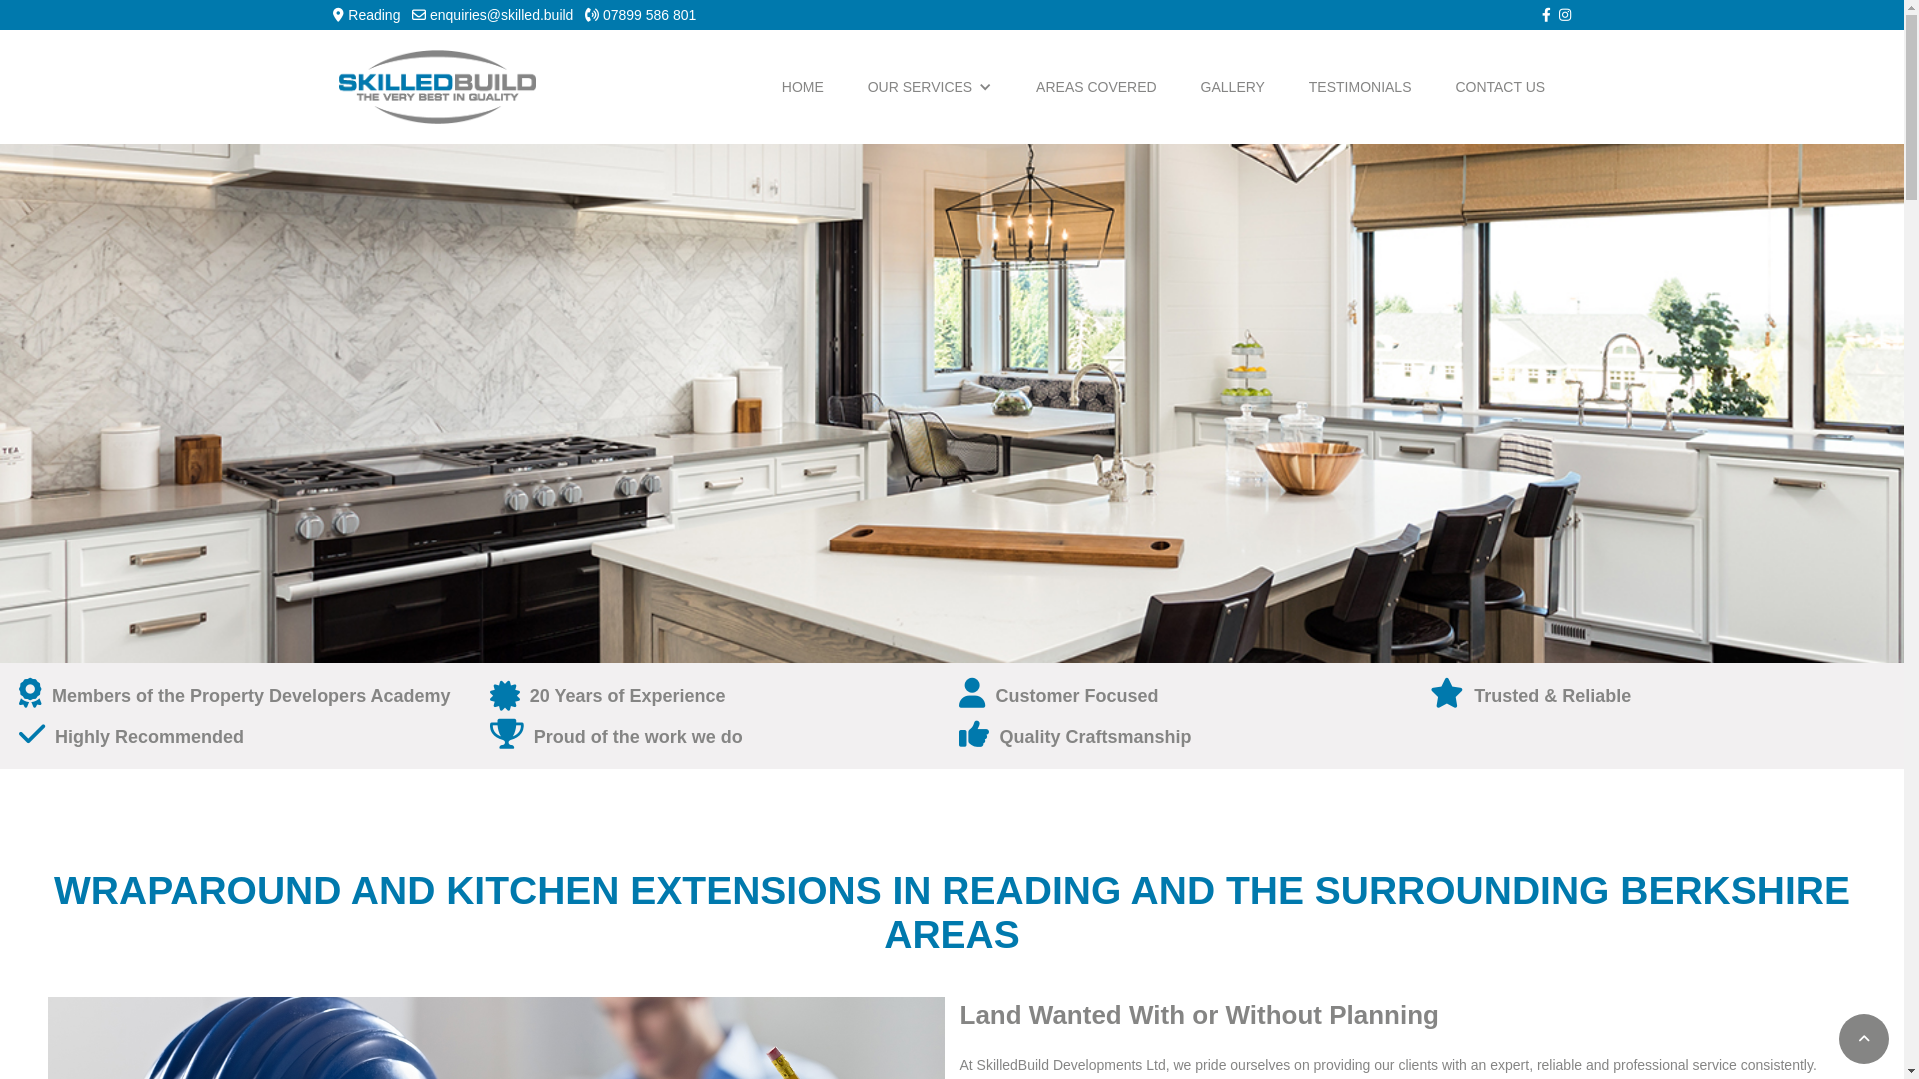 This screenshot has width=1919, height=1079. I want to click on HOME, so click(803, 87).